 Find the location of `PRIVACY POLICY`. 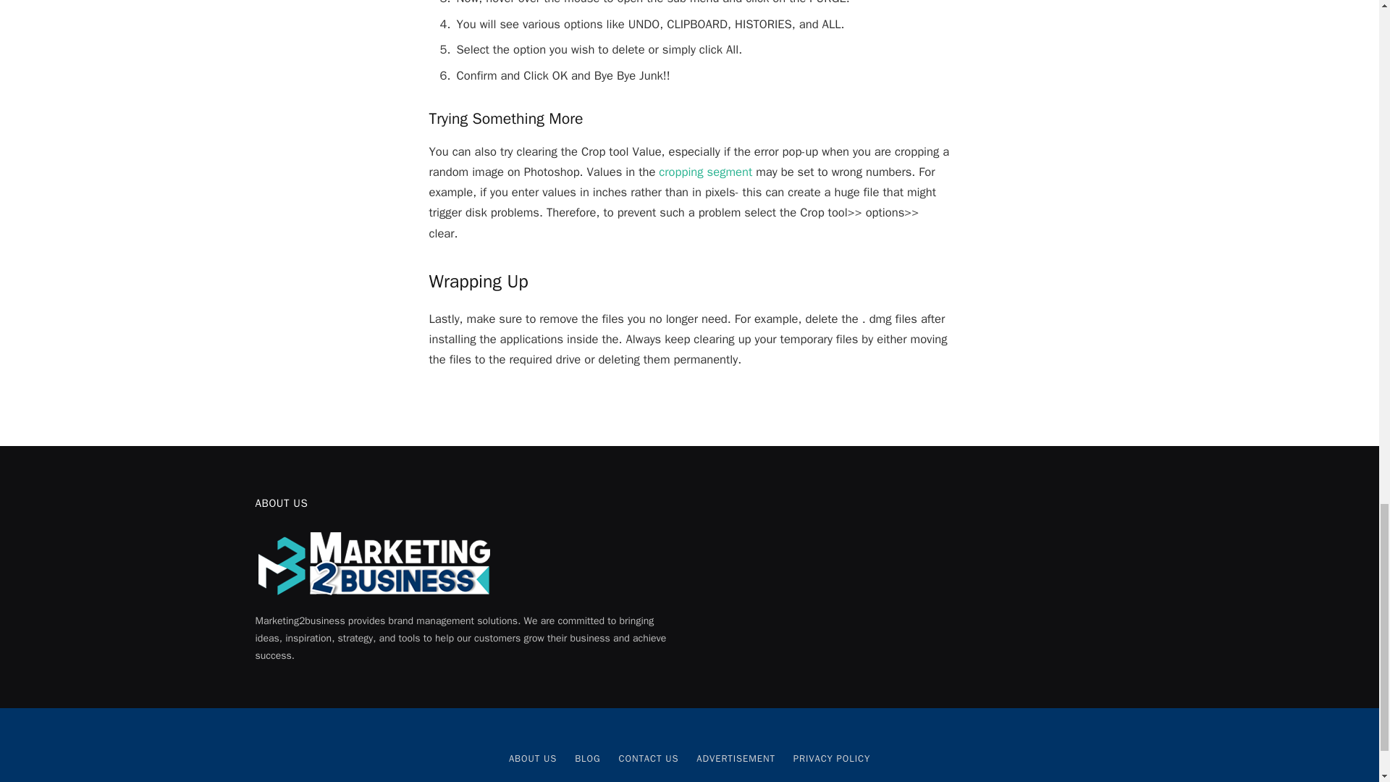

PRIVACY POLICY is located at coordinates (831, 758).